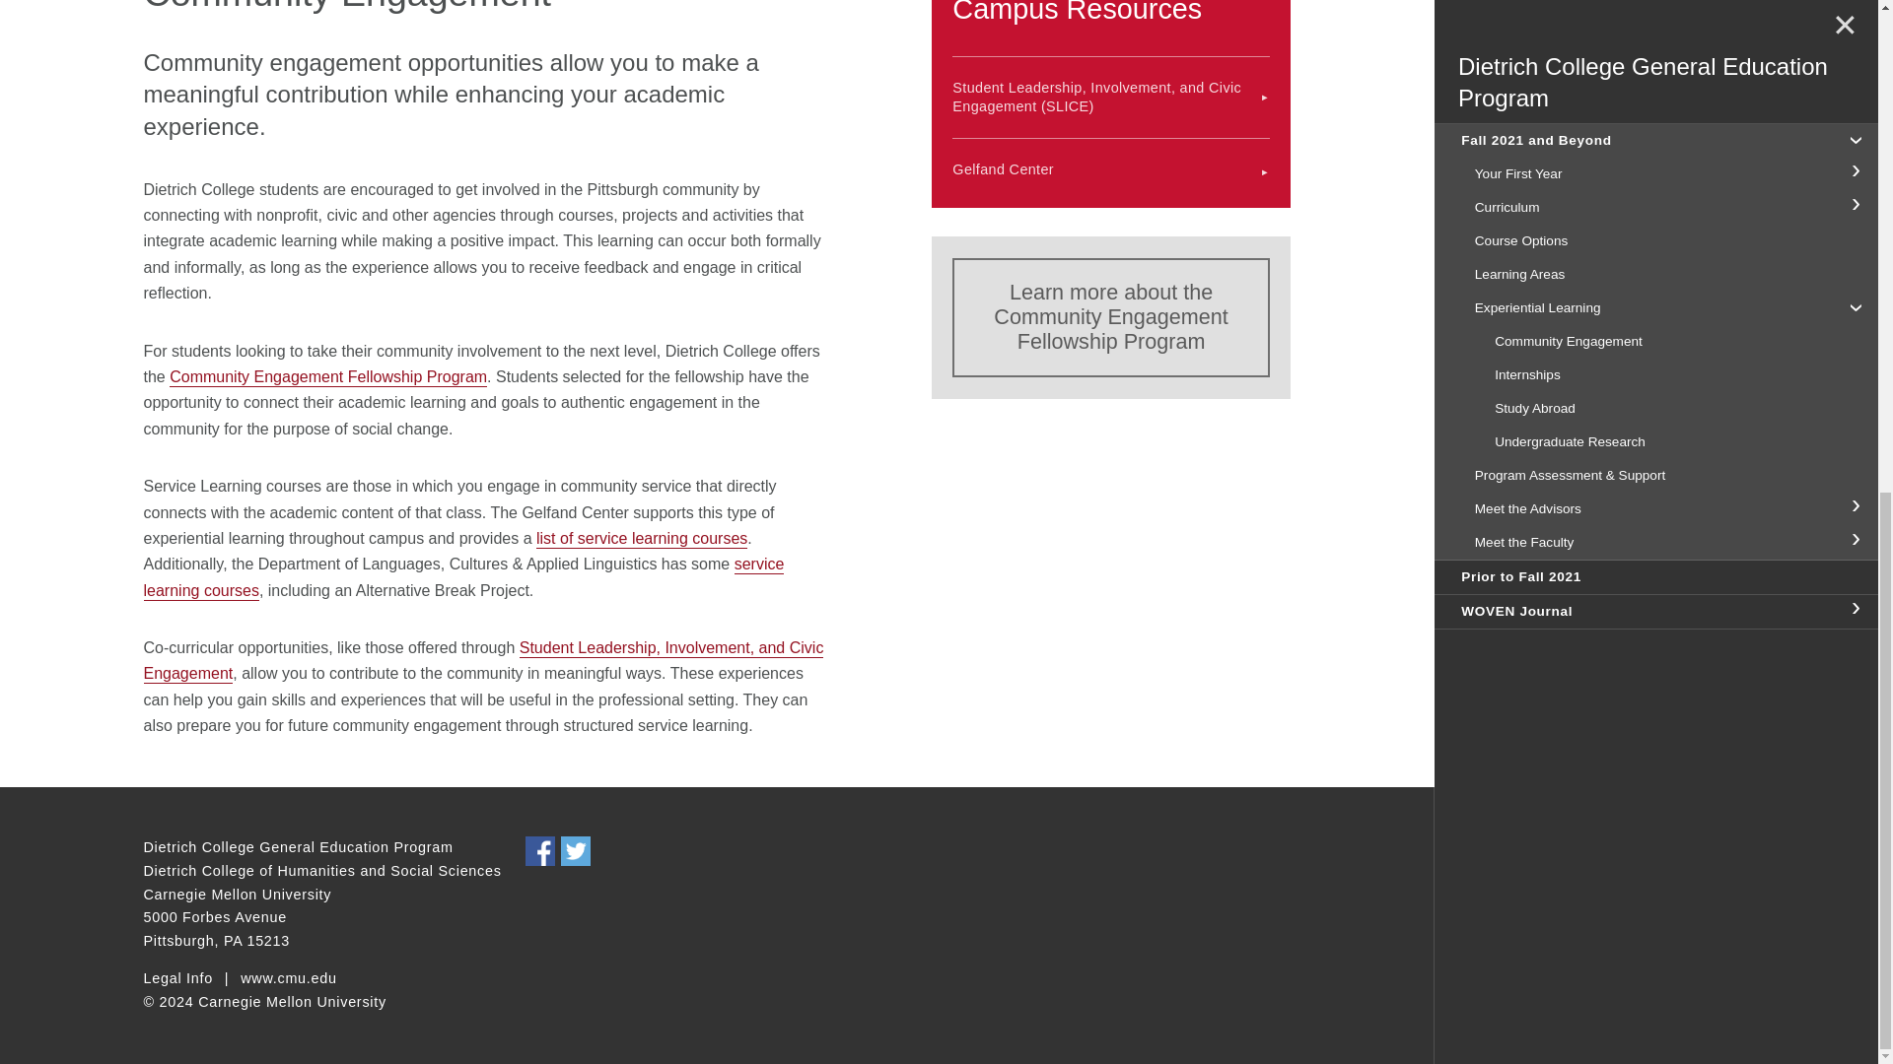 The height and width of the screenshot is (1064, 1893). Describe the element at coordinates (641, 539) in the screenshot. I see `list of service learning courses` at that location.